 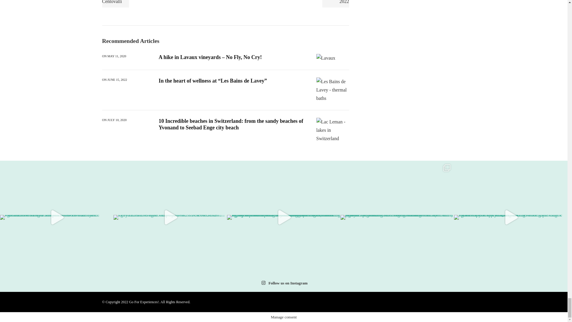 I want to click on MAY 11, 2020, so click(x=117, y=56).